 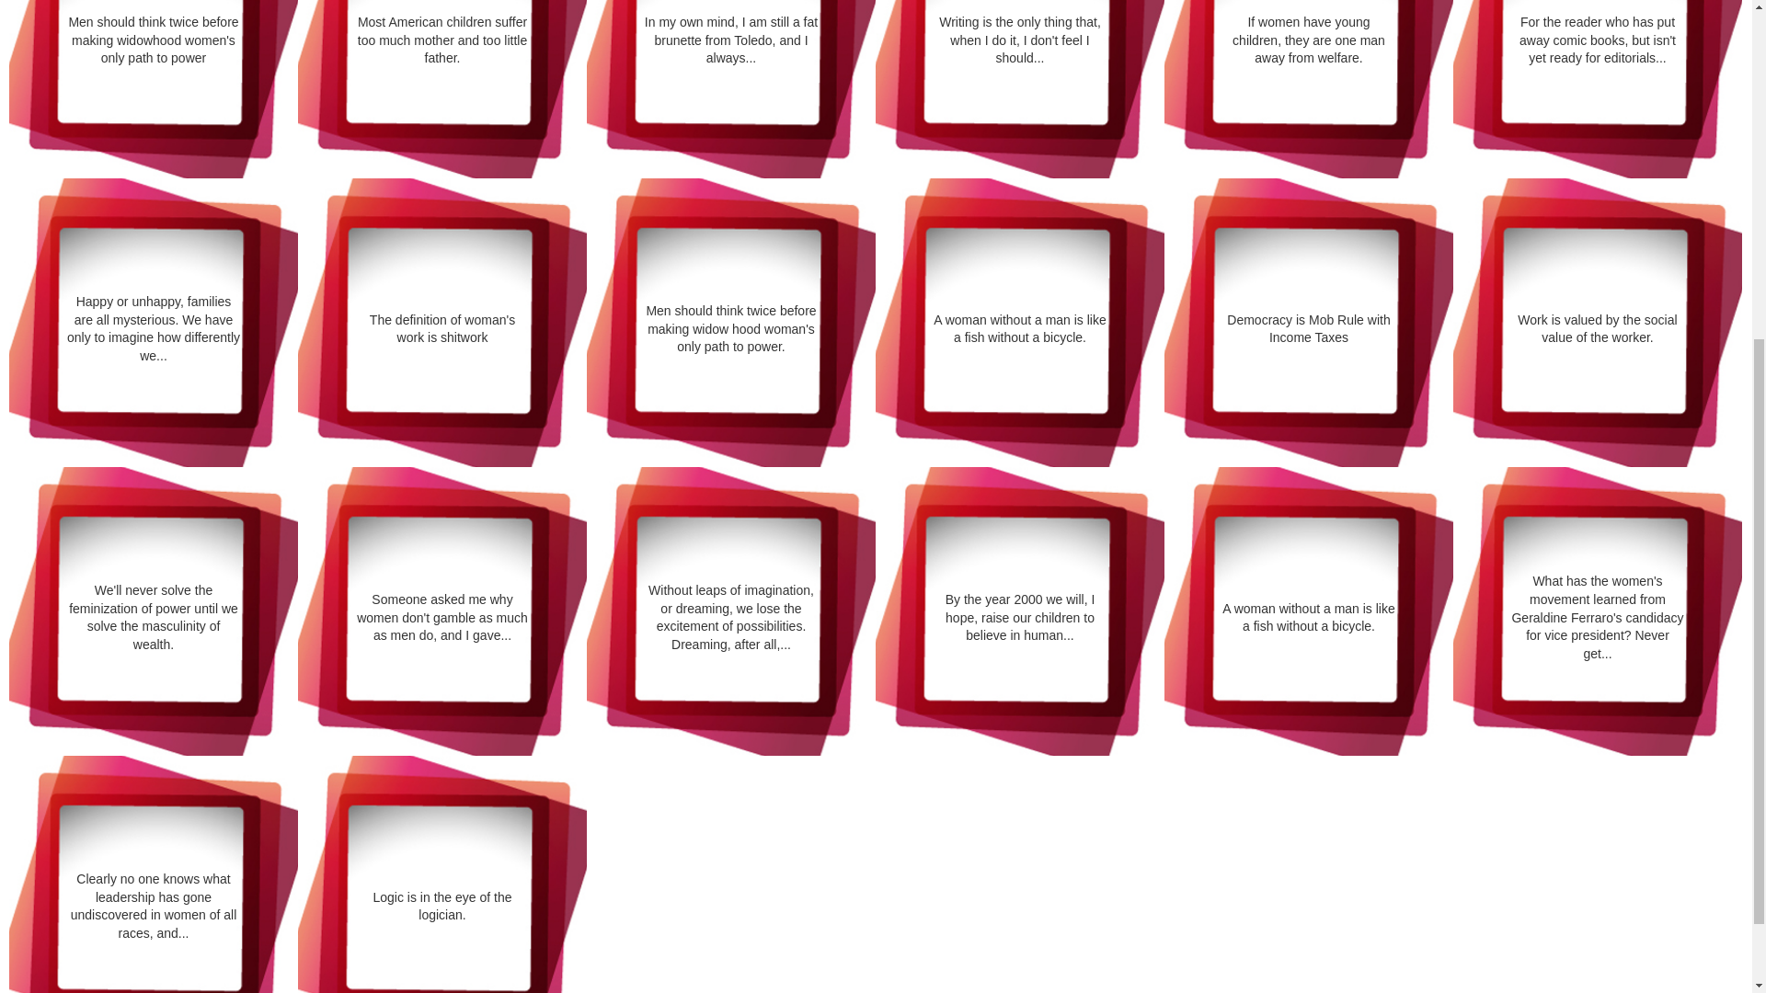 I want to click on Work is valued by the social value of the worker., so click(x=1598, y=329).